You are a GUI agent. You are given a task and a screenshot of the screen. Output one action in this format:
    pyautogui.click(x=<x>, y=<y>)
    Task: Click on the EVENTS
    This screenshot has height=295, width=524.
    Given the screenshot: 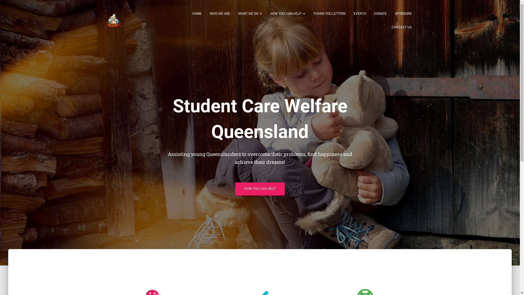 What is the action you would take?
    pyautogui.click(x=360, y=14)
    